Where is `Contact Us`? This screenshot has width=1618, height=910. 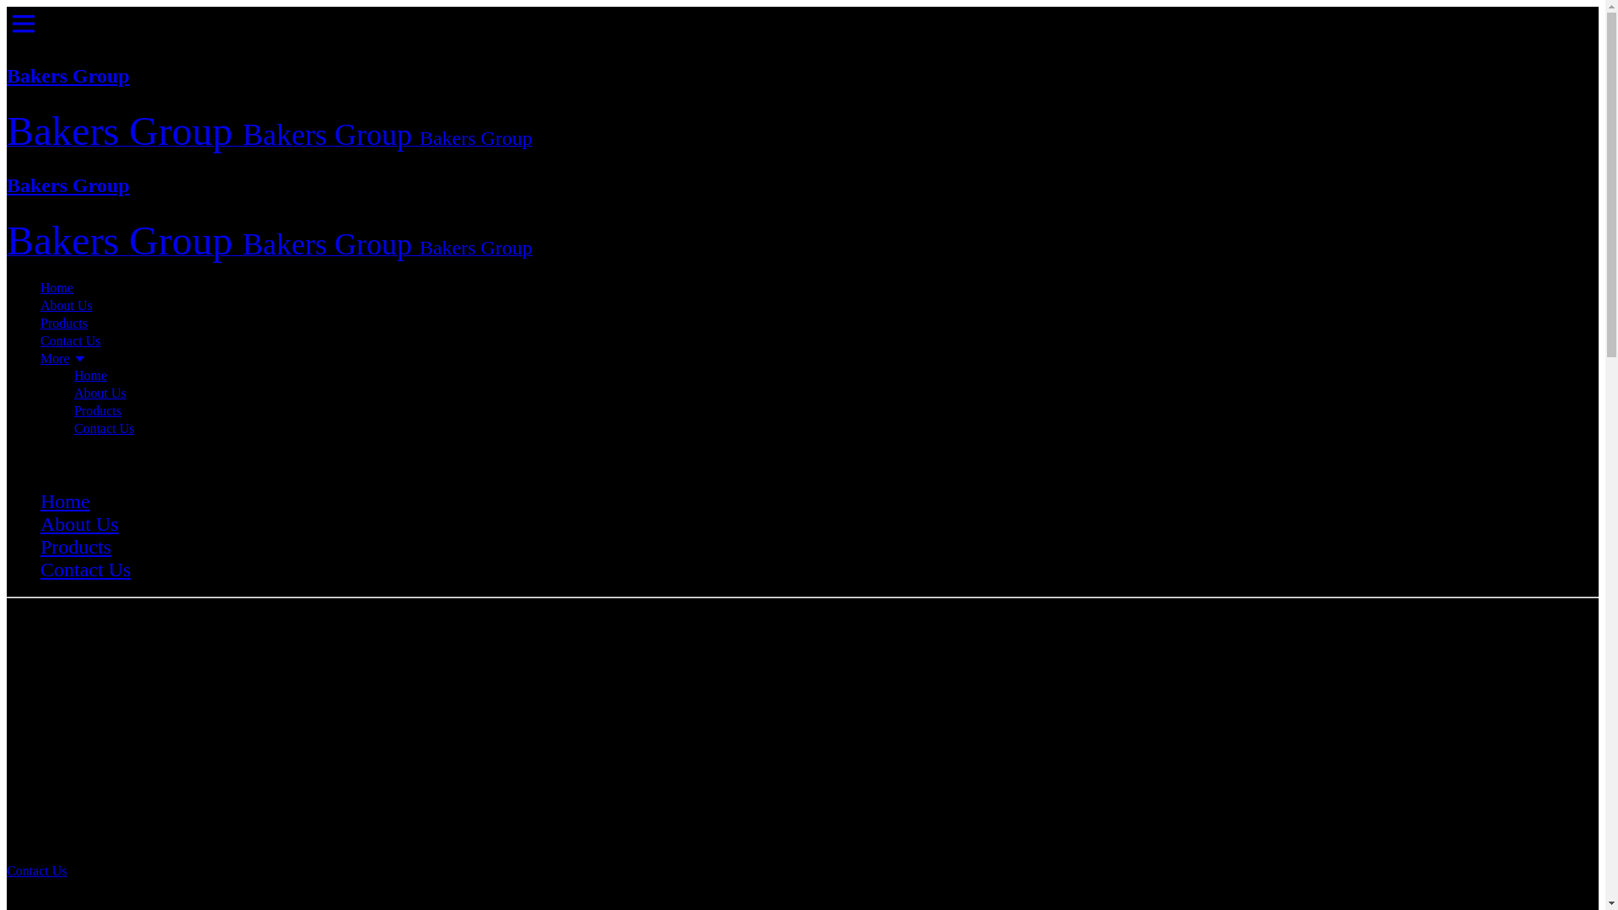
Contact Us is located at coordinates (86, 570).